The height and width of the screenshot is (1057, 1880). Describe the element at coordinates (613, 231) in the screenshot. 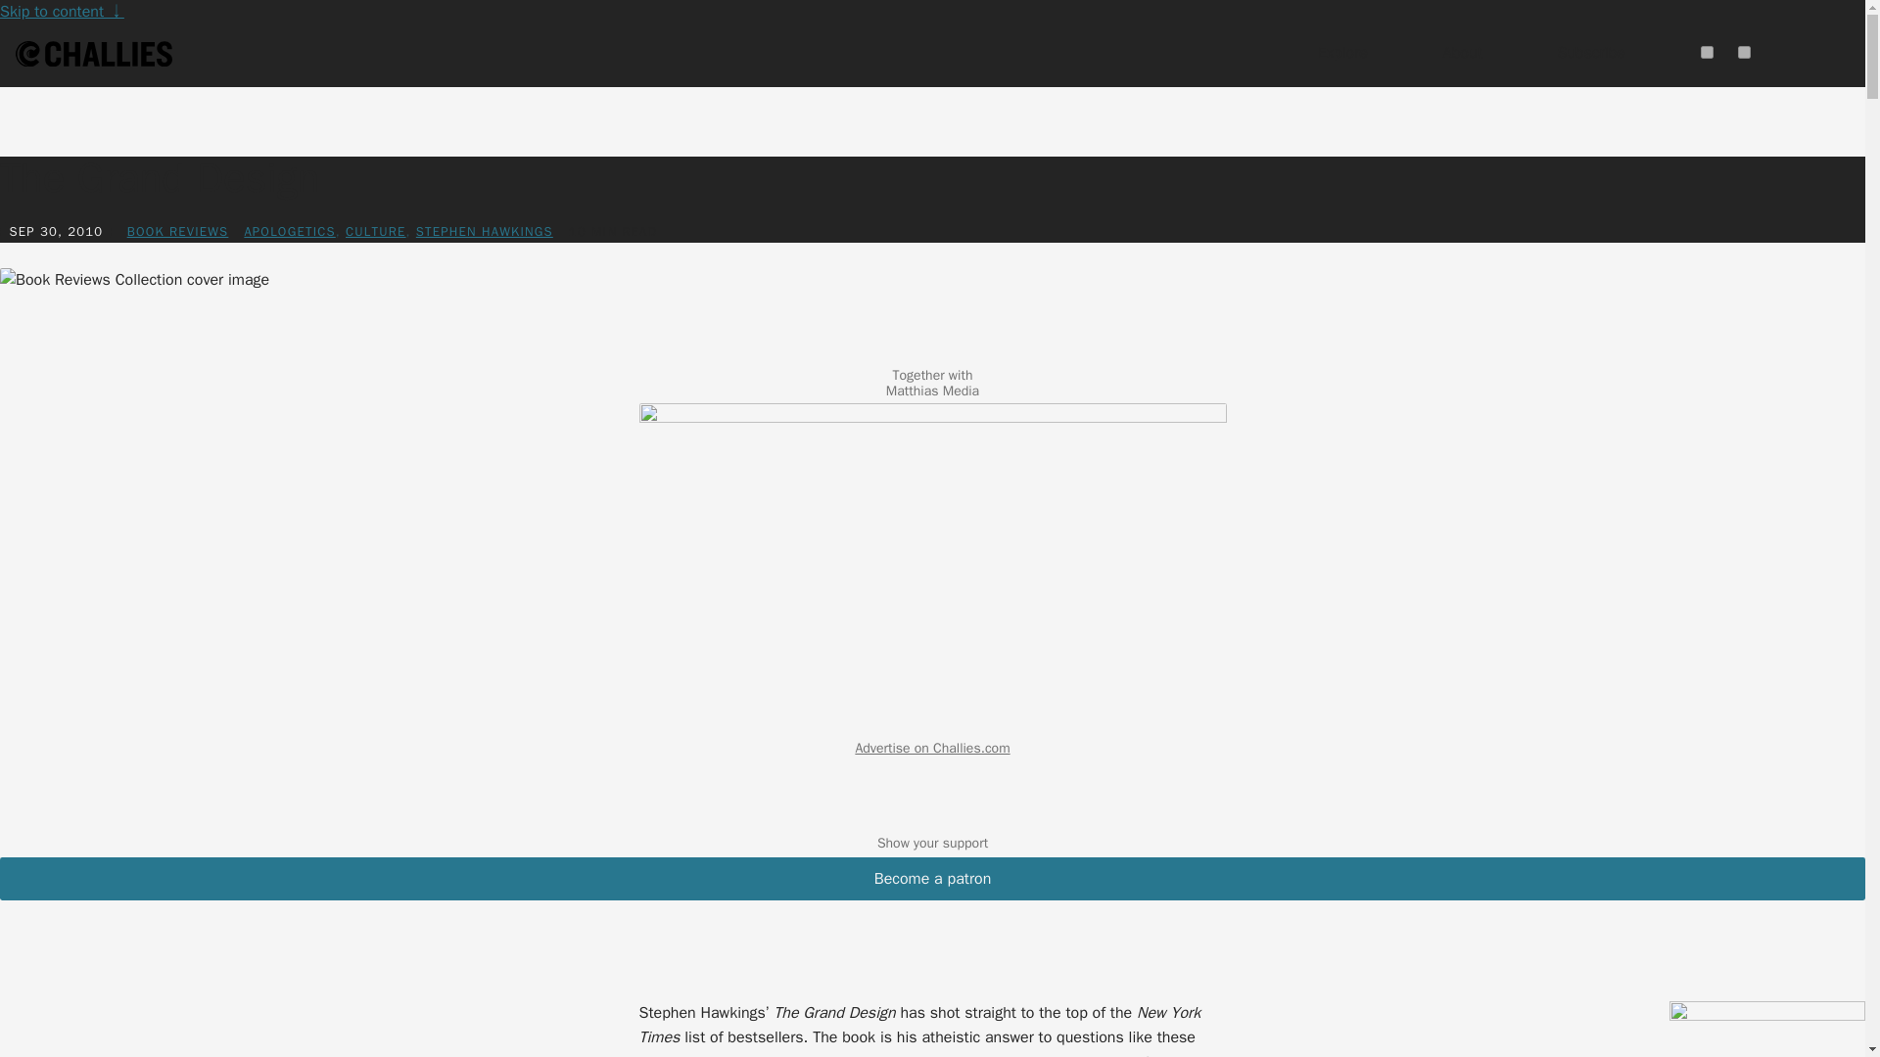

I see `1642 words` at that location.